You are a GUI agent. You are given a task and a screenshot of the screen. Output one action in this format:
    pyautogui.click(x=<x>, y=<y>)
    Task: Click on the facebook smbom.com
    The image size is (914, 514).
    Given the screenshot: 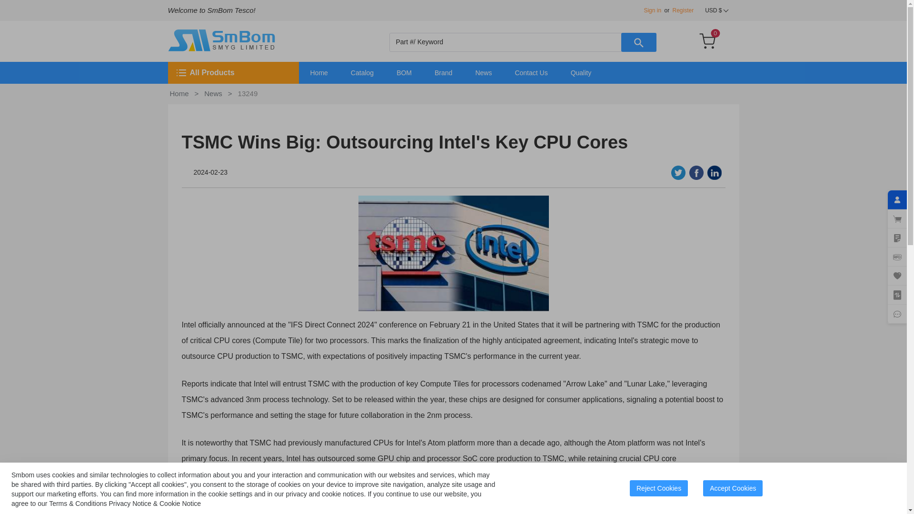 What is the action you would take?
    pyautogui.click(x=696, y=172)
    